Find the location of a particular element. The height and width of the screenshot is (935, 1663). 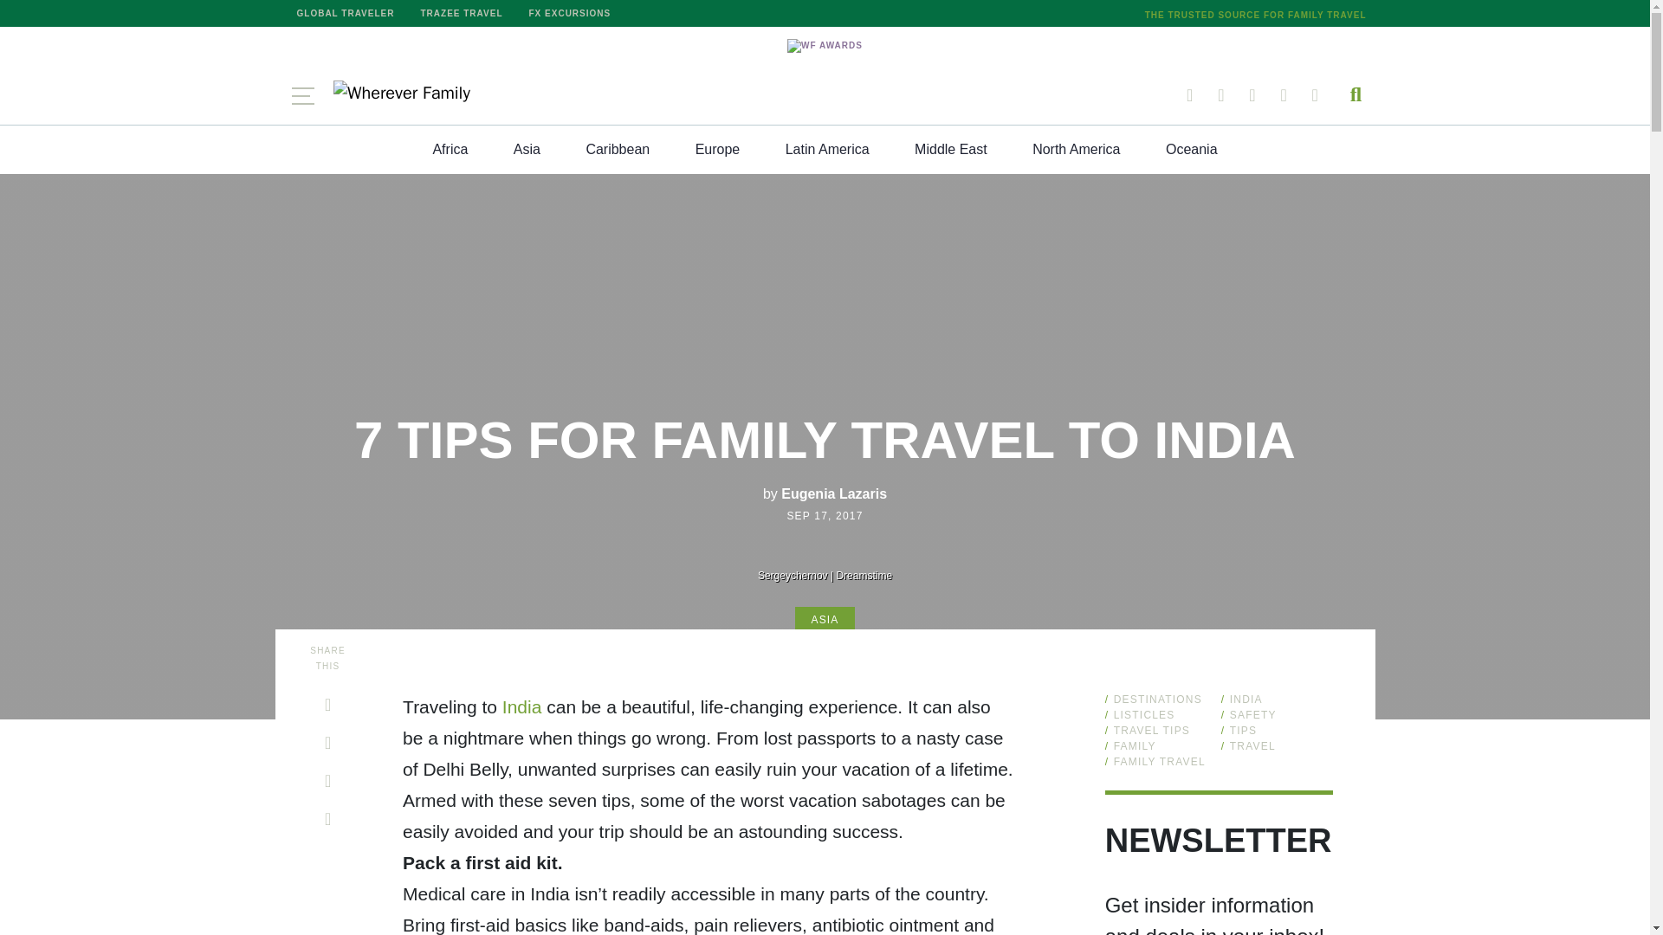

Africa is located at coordinates (450, 149).